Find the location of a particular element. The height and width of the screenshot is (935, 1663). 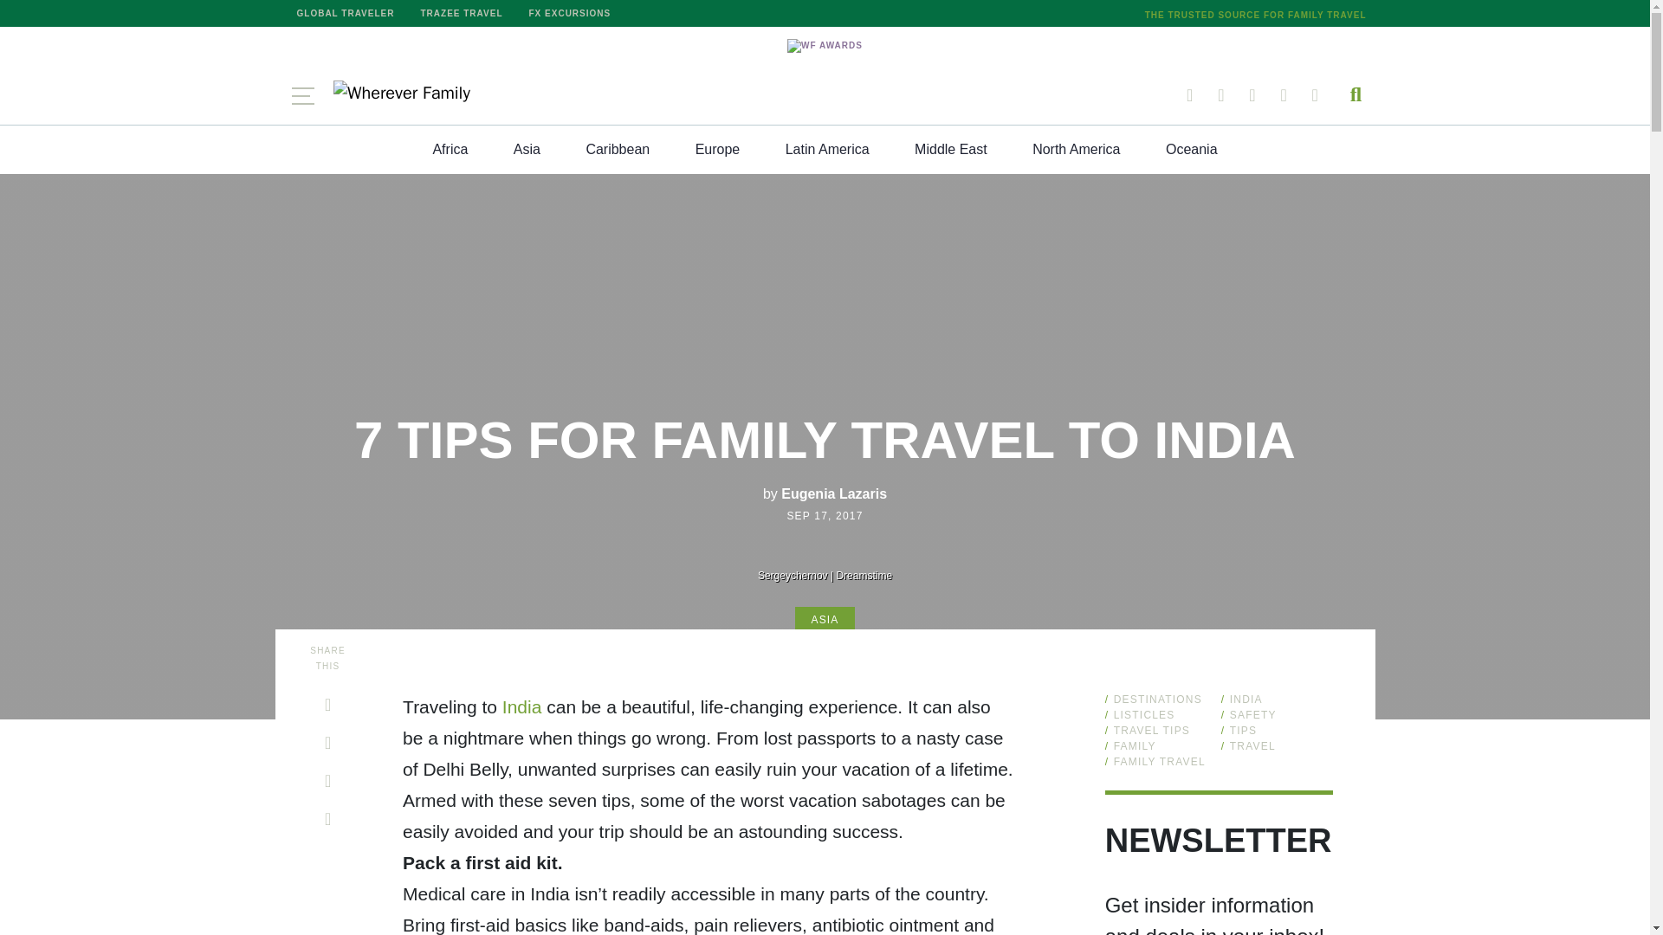

Africa is located at coordinates (450, 149).